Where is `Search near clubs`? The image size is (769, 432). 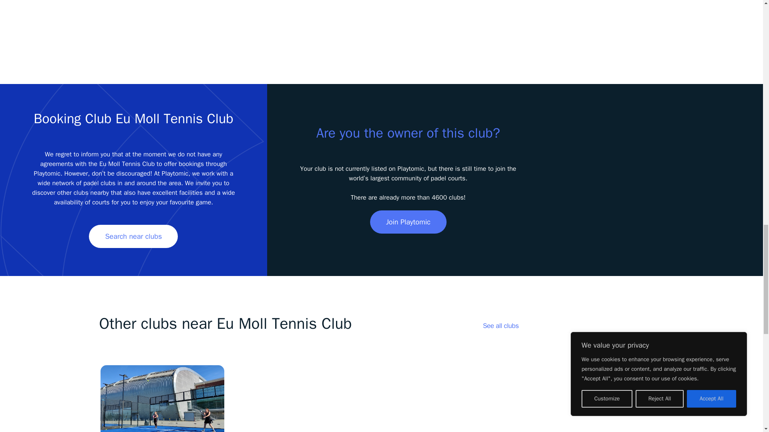 Search near clubs is located at coordinates (133, 236).